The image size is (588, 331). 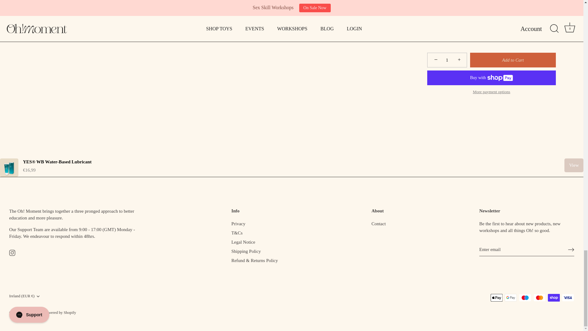 I want to click on Contact, so click(x=379, y=224).